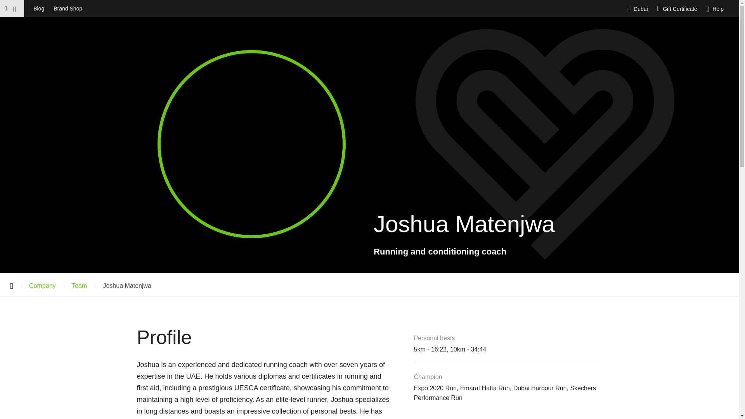 The image size is (745, 419). Describe the element at coordinates (131, 285) in the screenshot. I see `Joshua Matenjwa` at that location.